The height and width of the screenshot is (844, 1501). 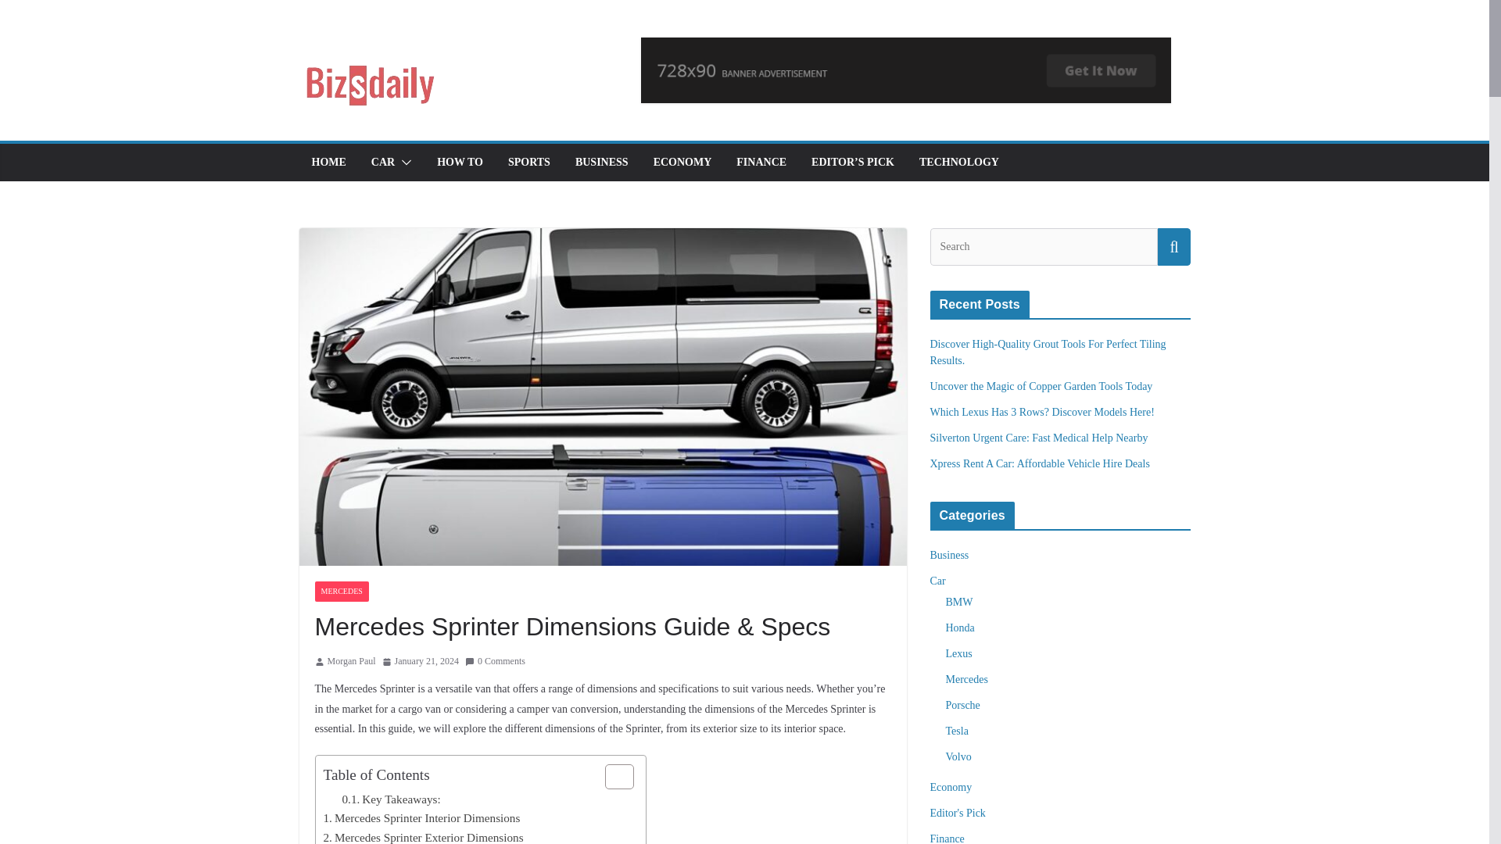 I want to click on Mercedes Sprinter Interior Dimensions, so click(x=422, y=817).